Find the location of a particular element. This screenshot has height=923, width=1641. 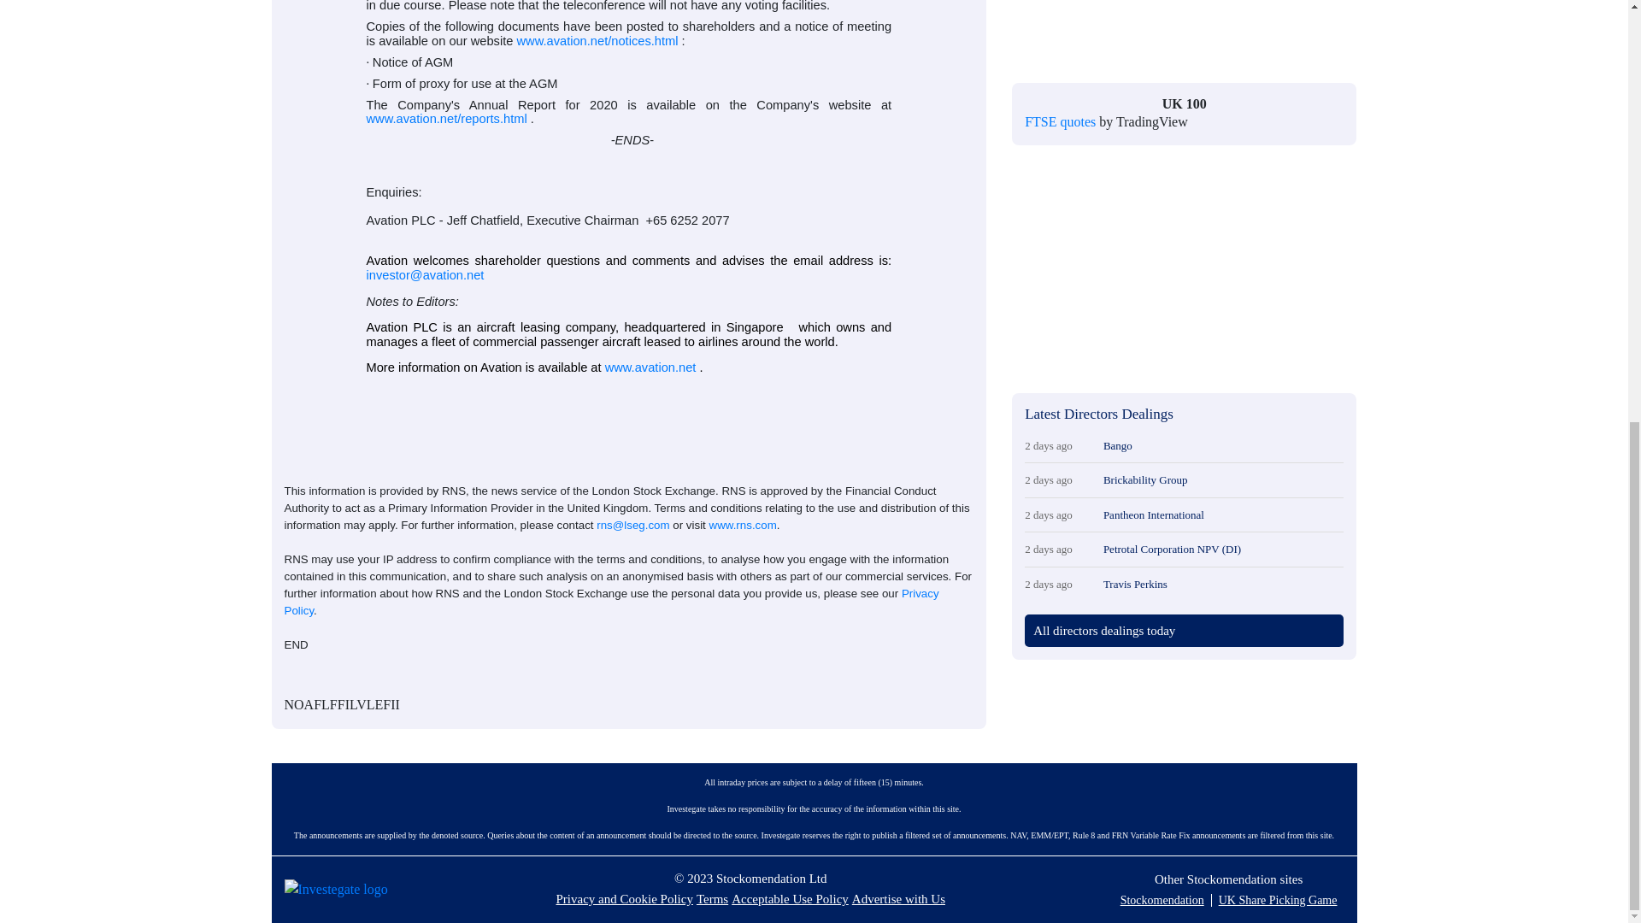

Privacy and Cookie Policy is located at coordinates (624, 899).